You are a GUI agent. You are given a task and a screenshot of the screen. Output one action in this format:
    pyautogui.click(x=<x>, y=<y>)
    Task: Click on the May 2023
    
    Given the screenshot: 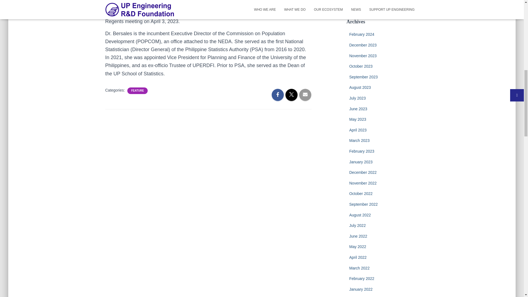 What is the action you would take?
    pyautogui.click(x=358, y=119)
    